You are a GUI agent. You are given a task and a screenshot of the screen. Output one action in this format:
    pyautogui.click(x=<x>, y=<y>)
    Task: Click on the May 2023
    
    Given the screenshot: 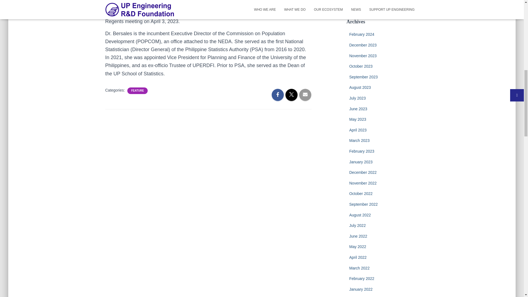 What is the action you would take?
    pyautogui.click(x=358, y=119)
    